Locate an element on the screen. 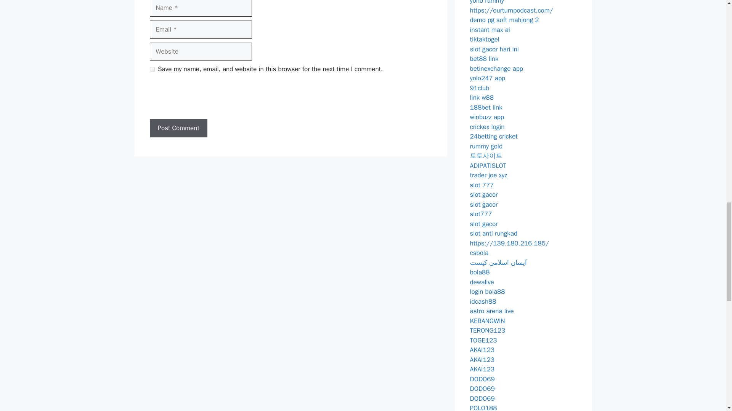 This screenshot has width=732, height=411. yes is located at coordinates (152, 69).